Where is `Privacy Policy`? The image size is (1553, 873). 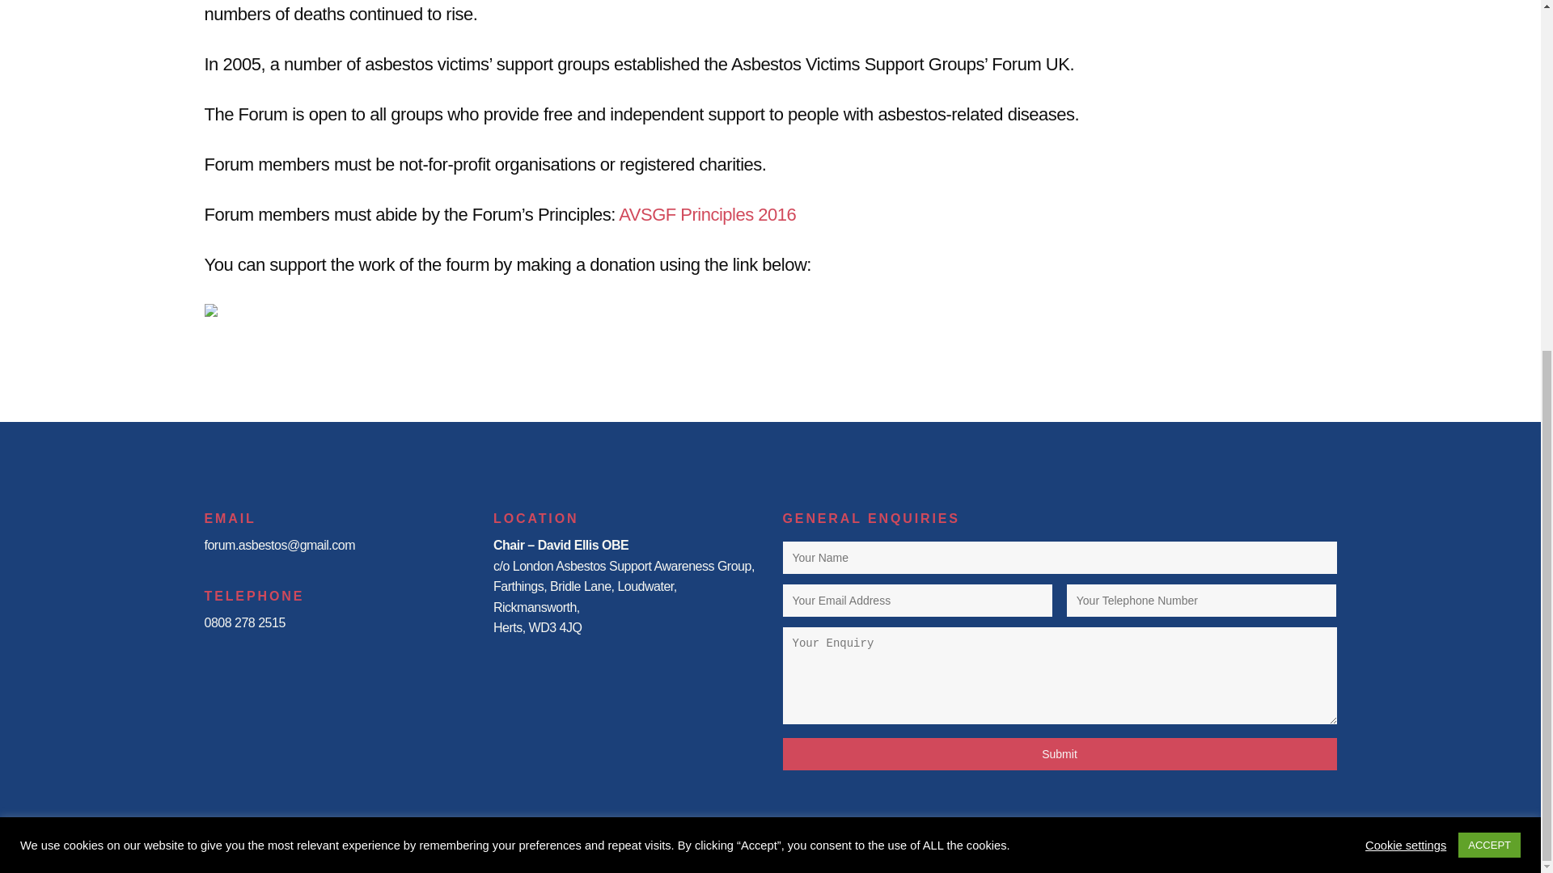 Privacy Policy is located at coordinates (1217, 828).